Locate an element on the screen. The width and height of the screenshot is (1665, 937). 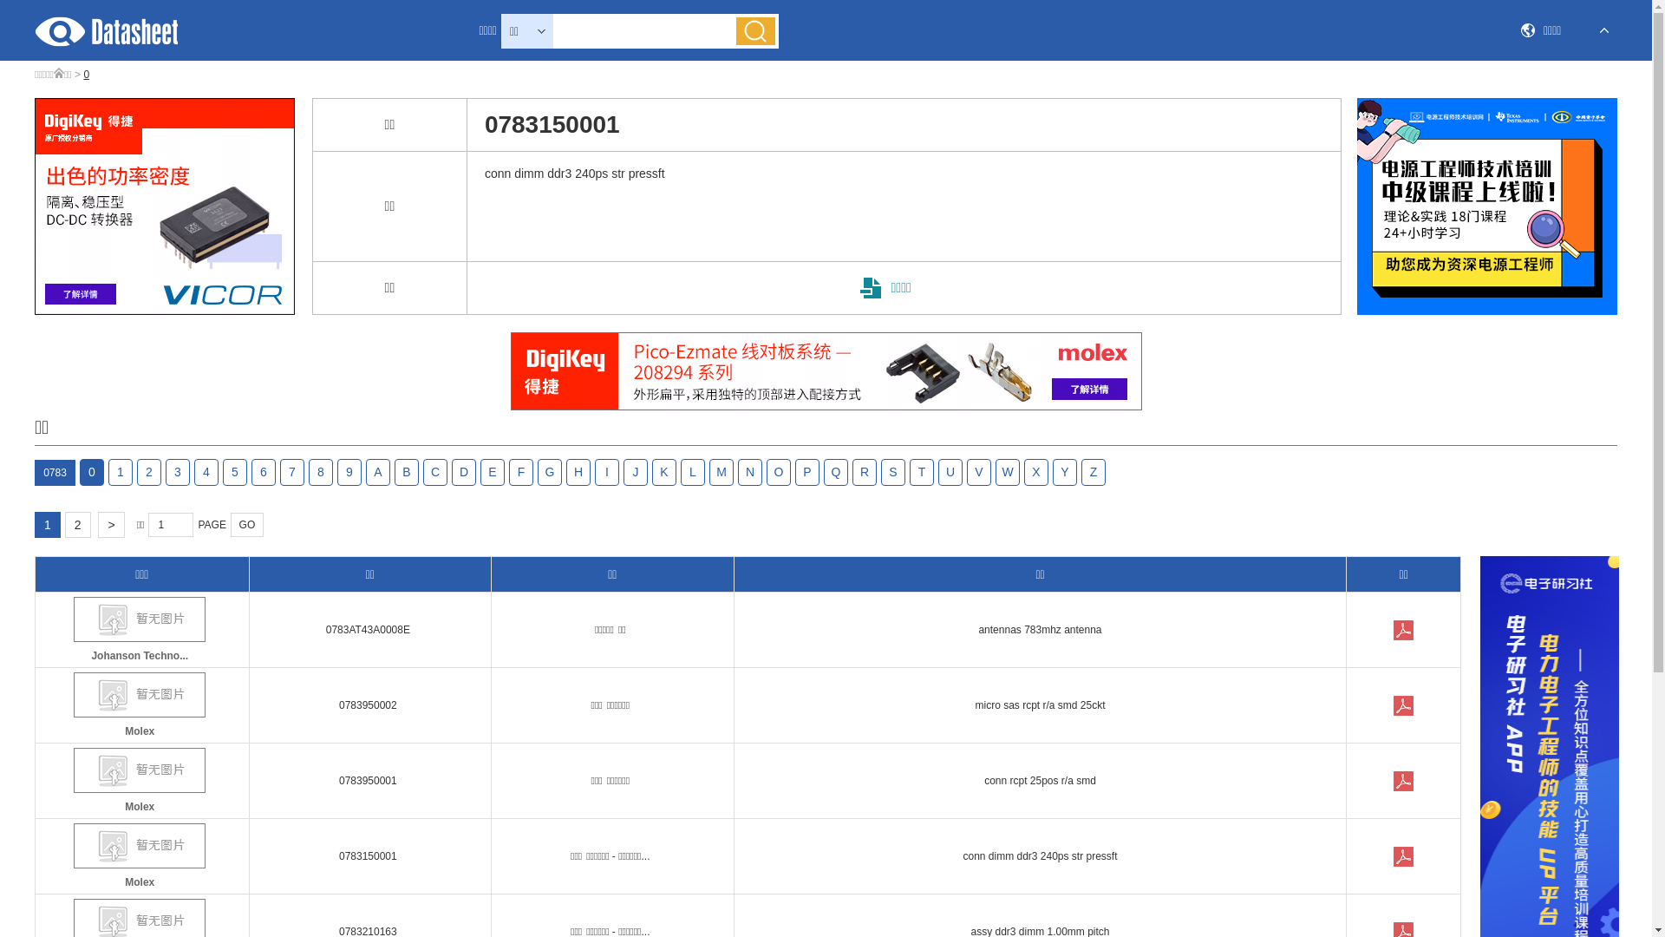
0783950002 is located at coordinates (1404, 706).